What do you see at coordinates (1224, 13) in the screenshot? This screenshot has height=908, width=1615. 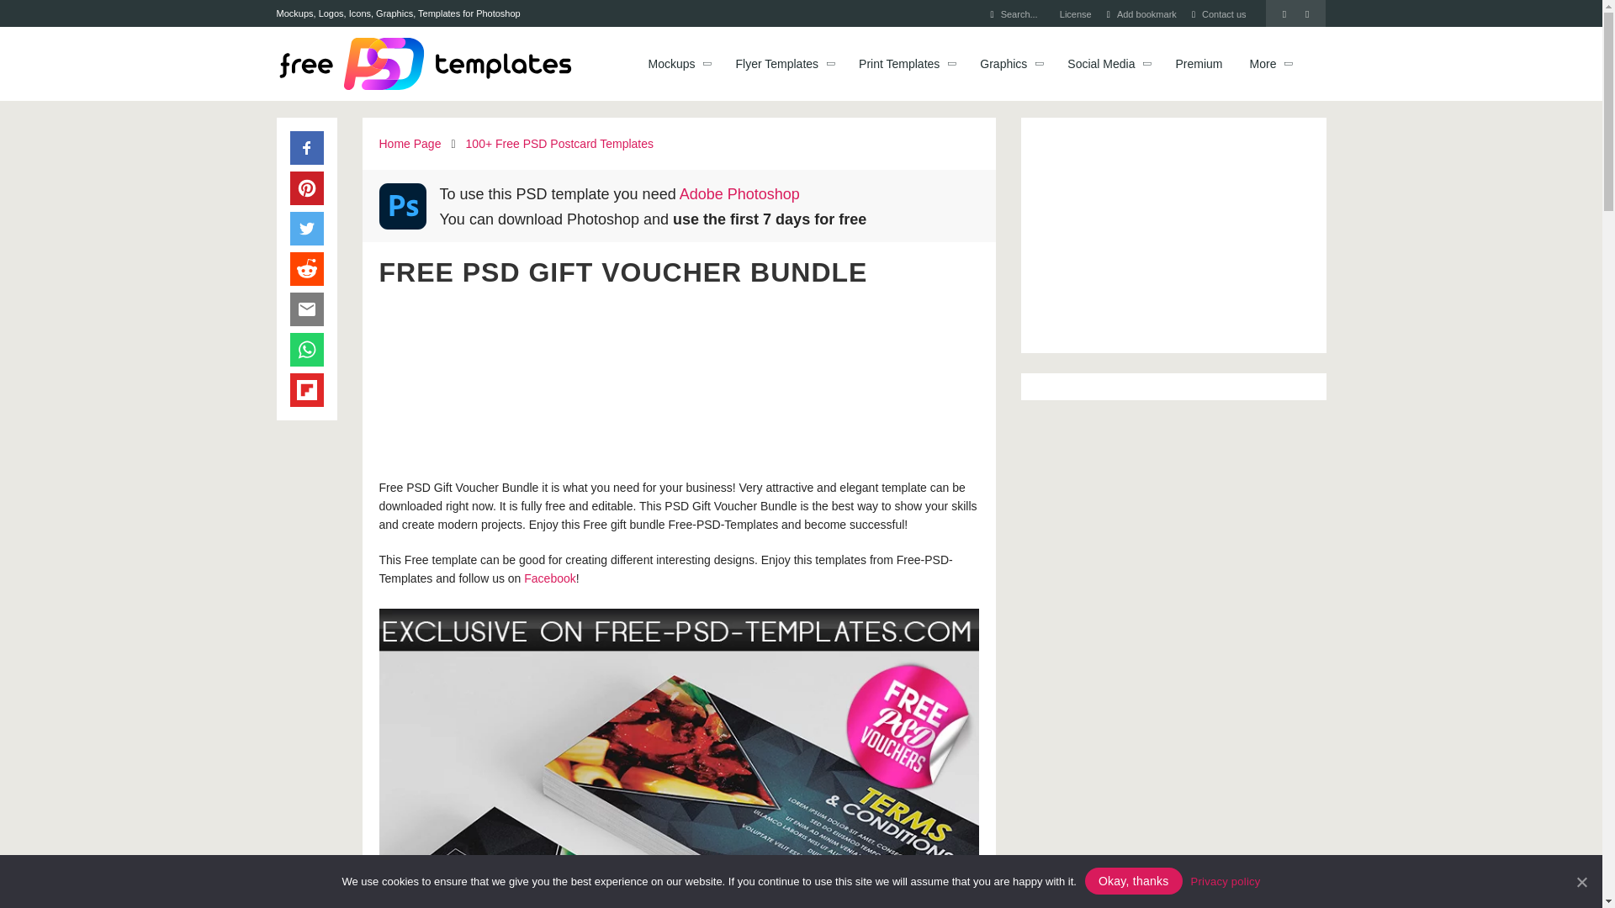 I see `Contact us` at bounding box center [1224, 13].